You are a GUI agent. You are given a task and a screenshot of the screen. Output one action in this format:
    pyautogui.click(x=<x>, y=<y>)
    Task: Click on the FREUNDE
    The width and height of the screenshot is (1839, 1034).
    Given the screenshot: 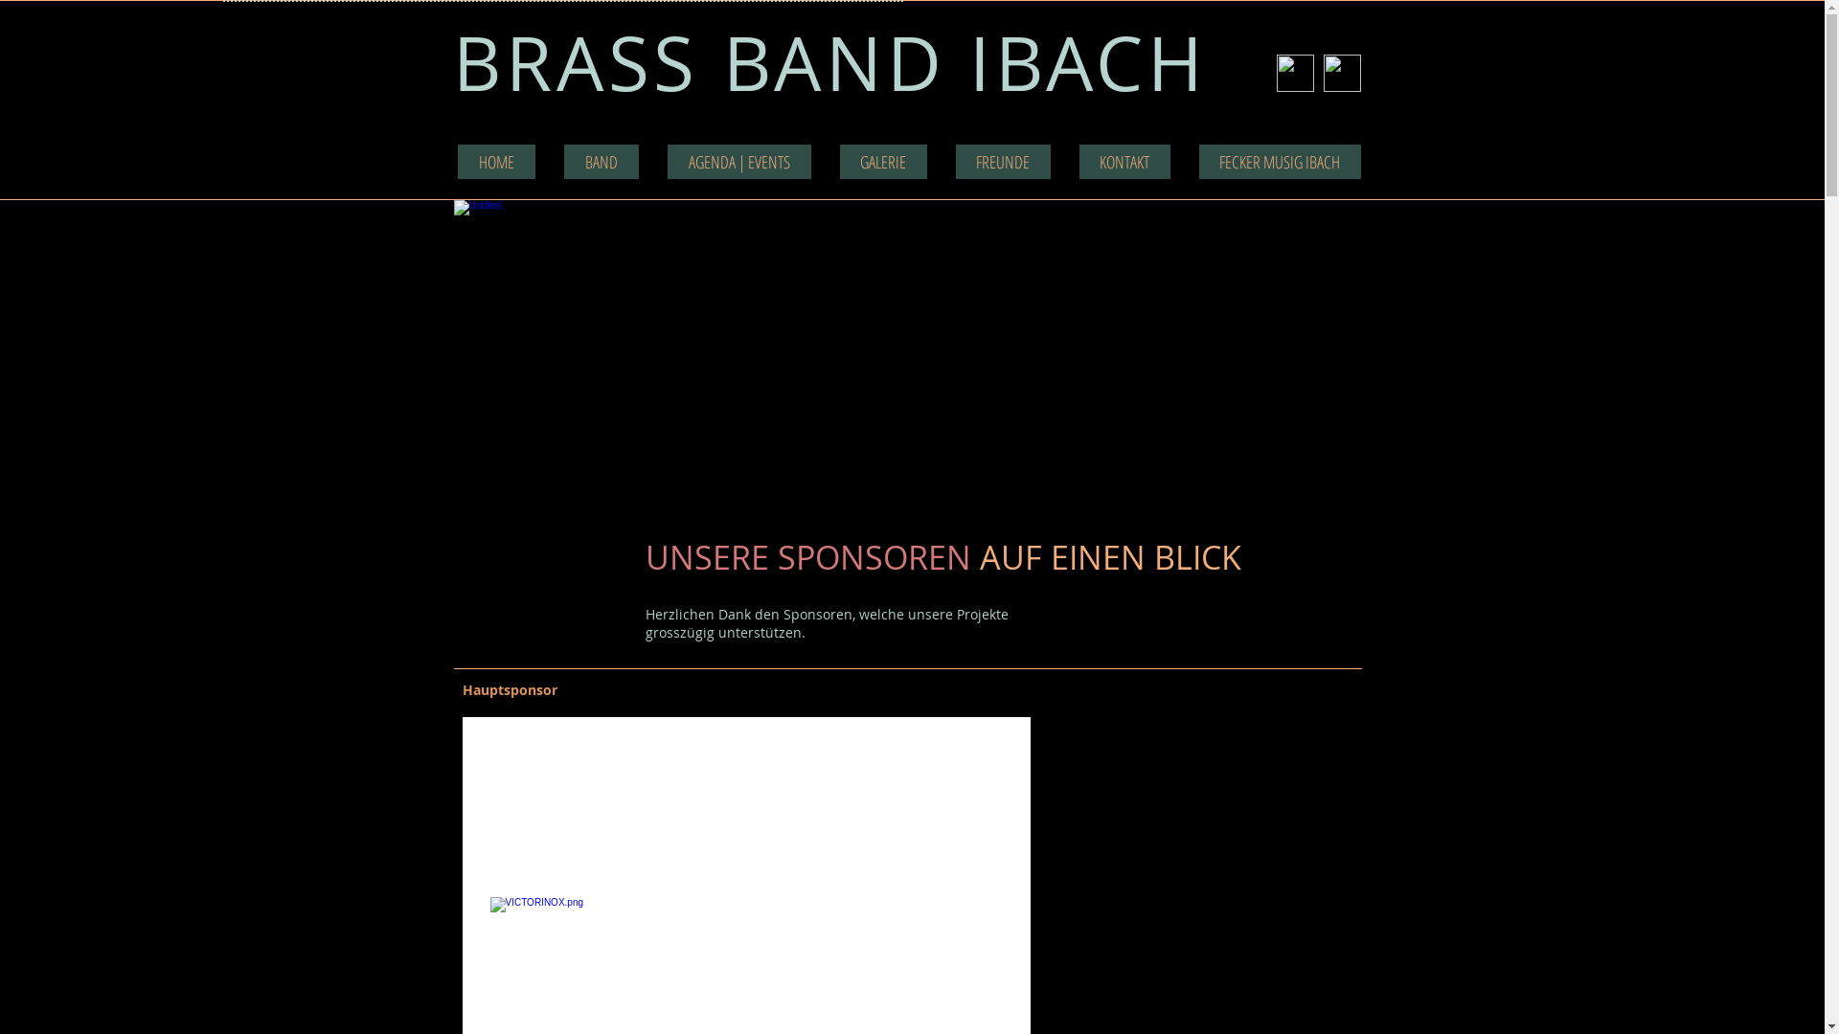 What is the action you would take?
    pyautogui.click(x=1004, y=161)
    